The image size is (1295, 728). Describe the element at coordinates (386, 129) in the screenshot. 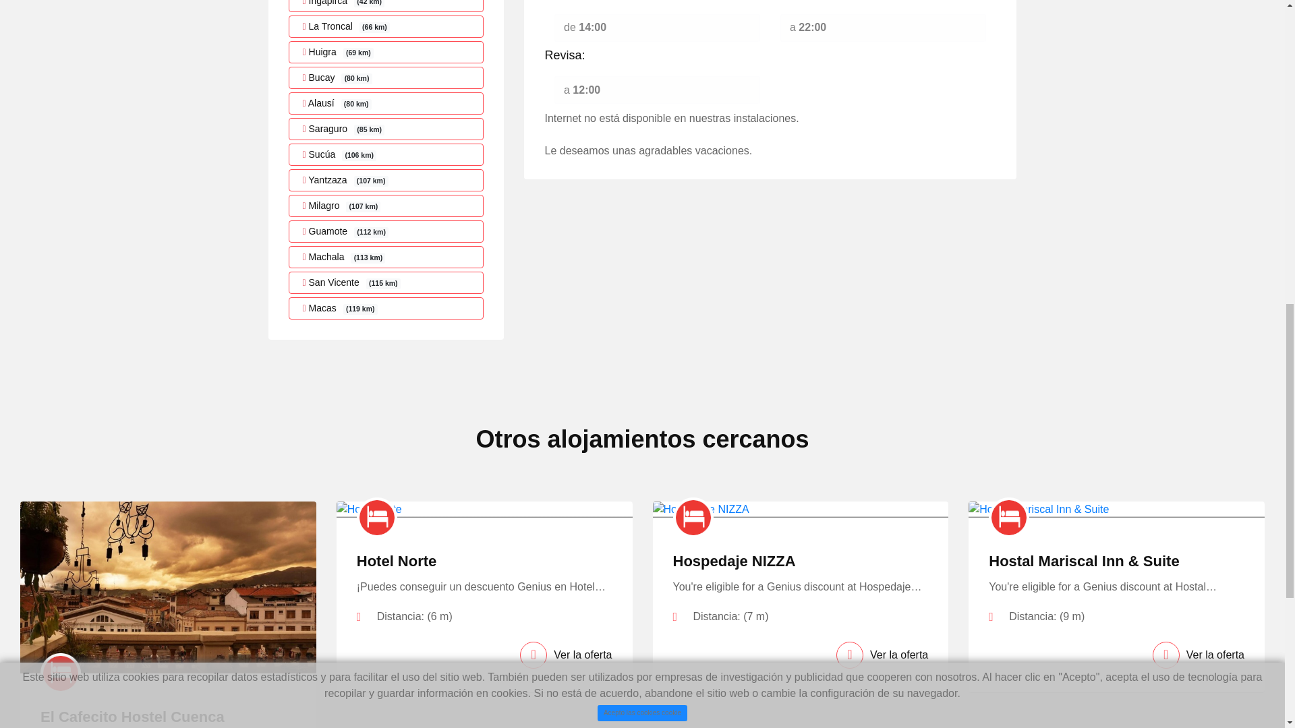

I see `Alojamiento Saraguro` at that location.